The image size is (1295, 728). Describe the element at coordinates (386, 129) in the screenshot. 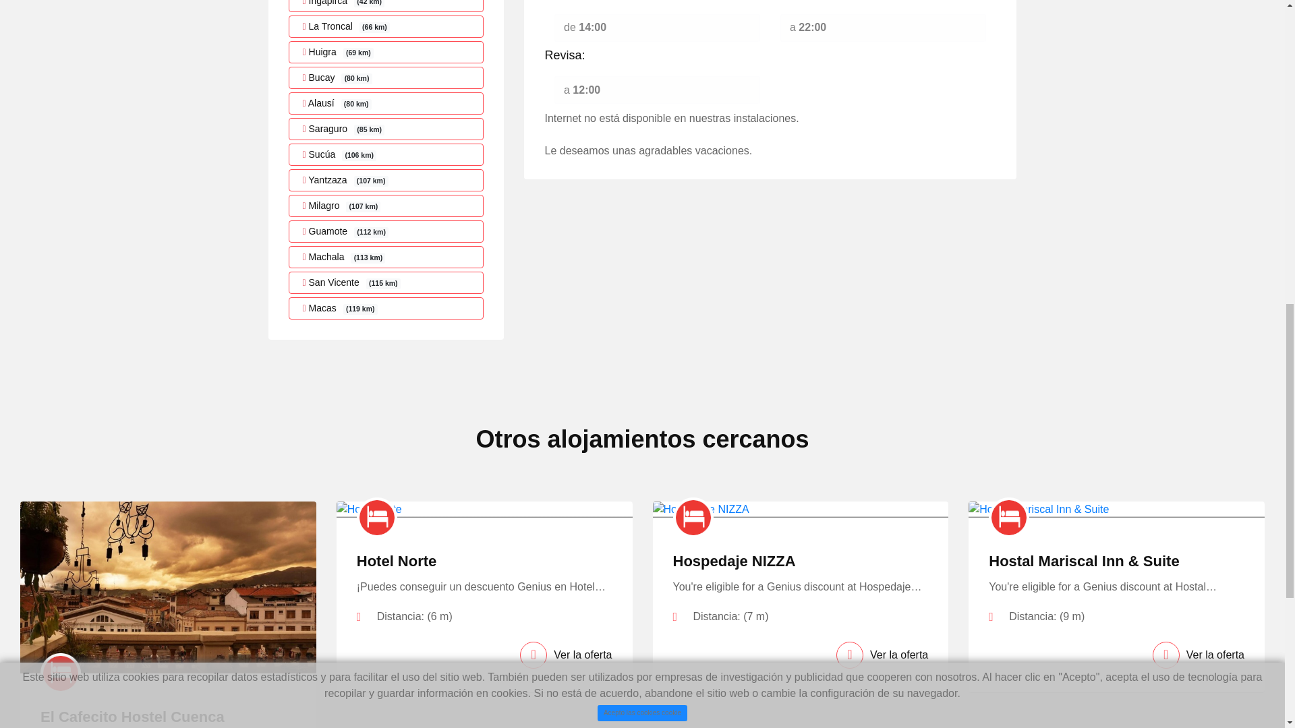

I see `Alojamiento Saraguro` at that location.